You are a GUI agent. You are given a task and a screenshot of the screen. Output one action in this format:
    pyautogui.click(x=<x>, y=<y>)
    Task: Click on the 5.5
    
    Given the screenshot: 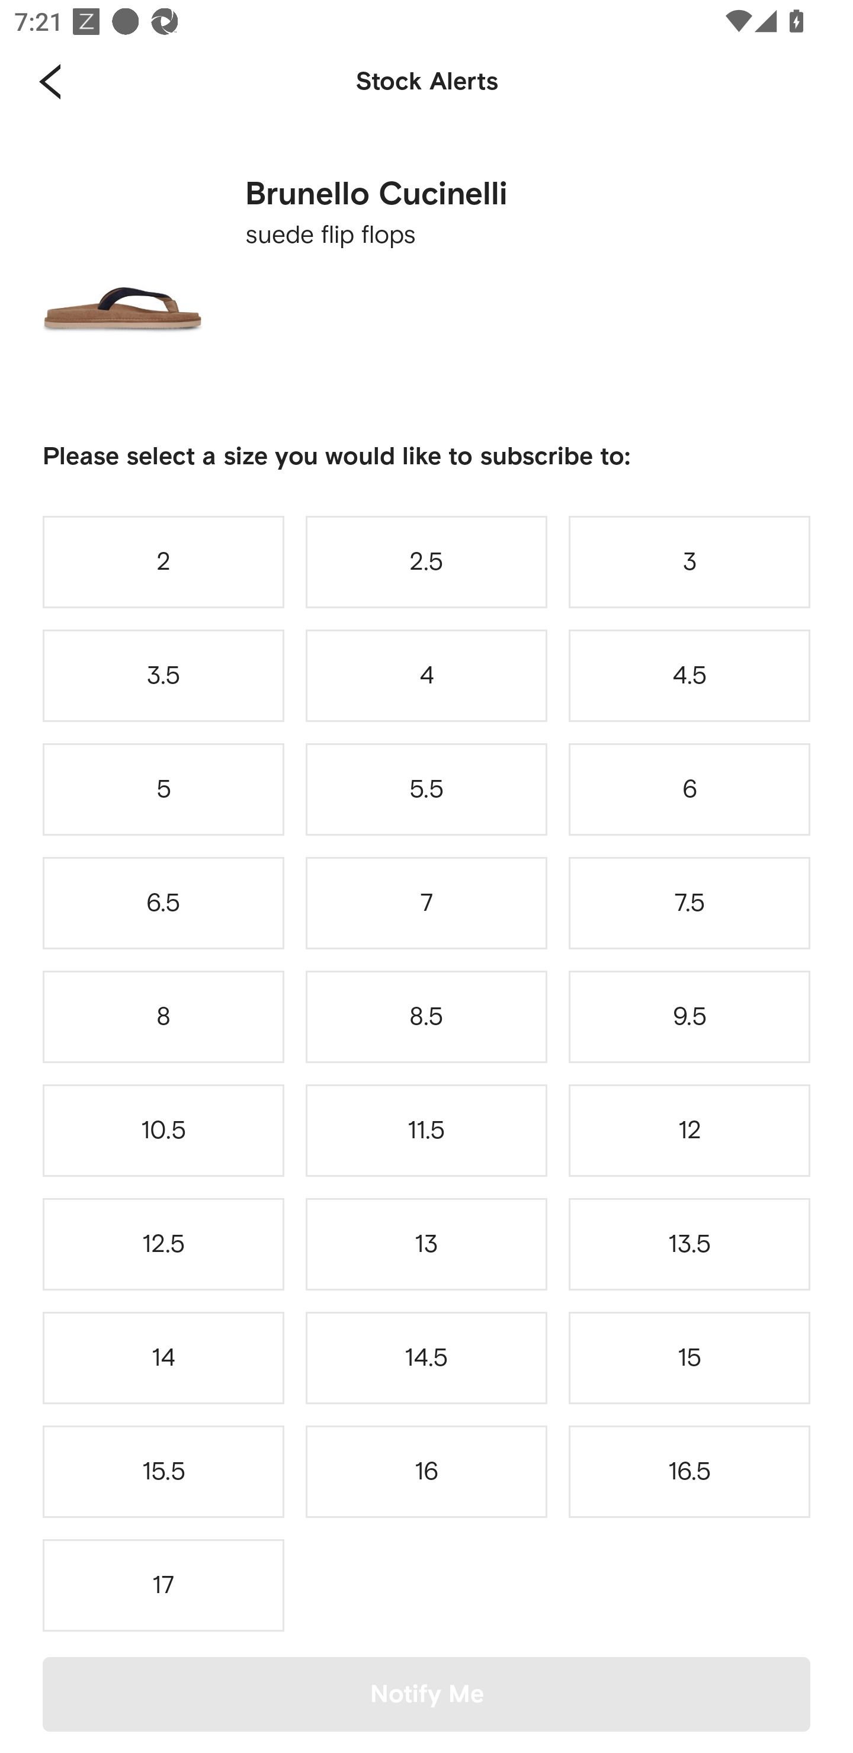 What is the action you would take?
    pyautogui.click(x=426, y=789)
    